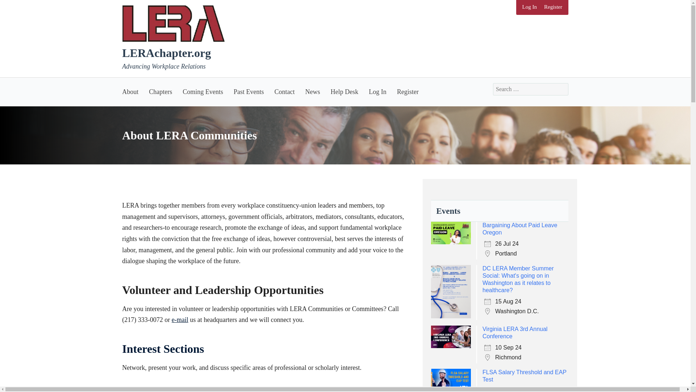 The width and height of the screenshot is (696, 392). What do you see at coordinates (553, 7) in the screenshot?
I see `Register` at bounding box center [553, 7].